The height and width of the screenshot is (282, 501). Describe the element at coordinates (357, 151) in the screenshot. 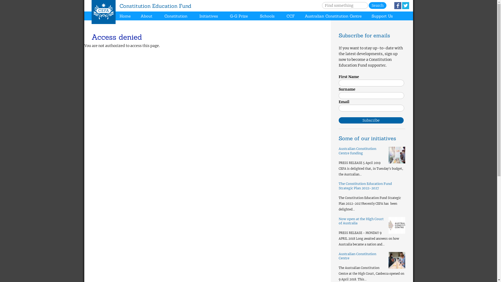

I see `Australian Constitution Centre funding` at that location.